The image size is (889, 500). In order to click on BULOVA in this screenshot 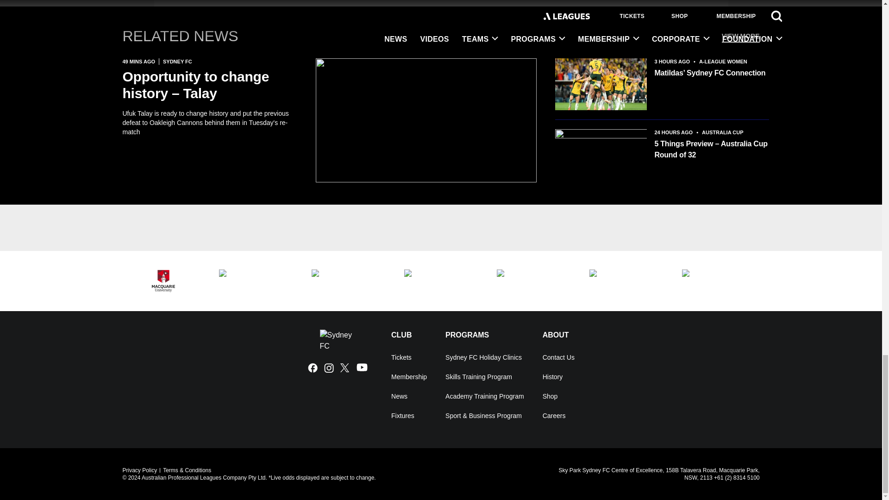, I will do `click(719, 281)`.